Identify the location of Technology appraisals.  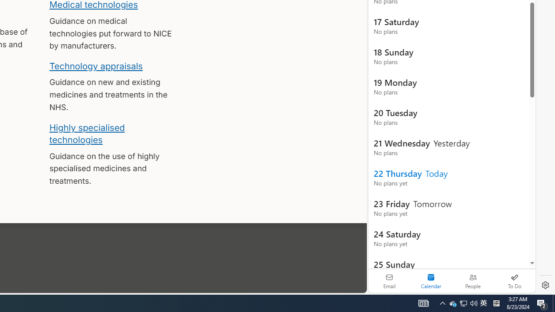
(96, 66).